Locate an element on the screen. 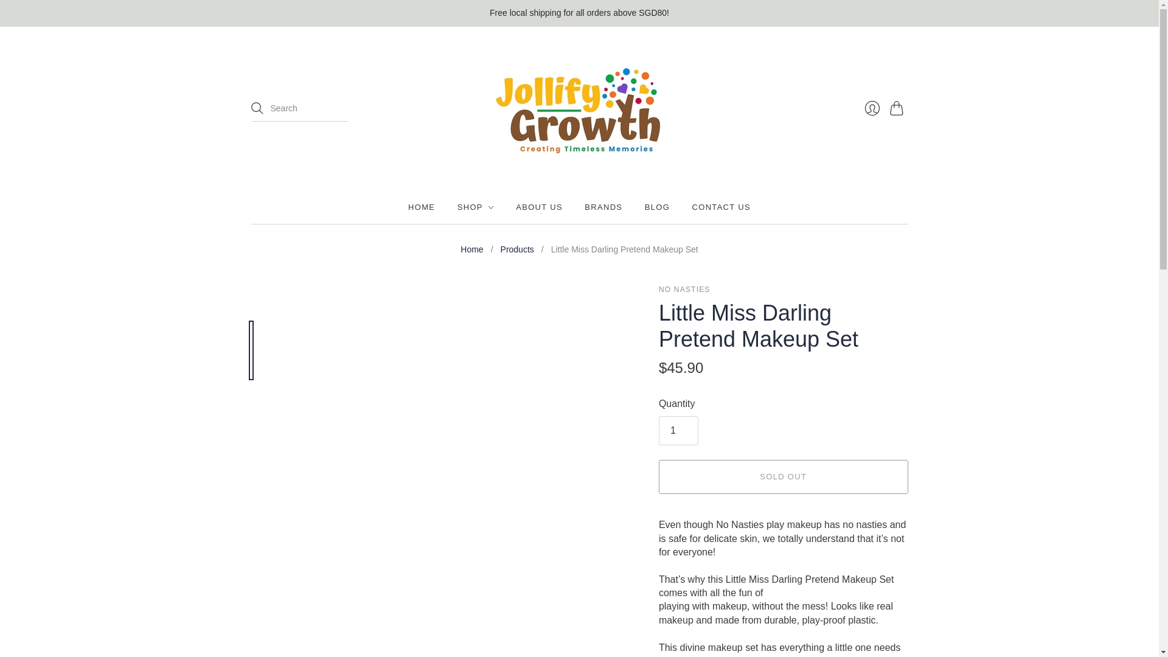 This screenshot has height=657, width=1168. BRANDS is located at coordinates (603, 207).